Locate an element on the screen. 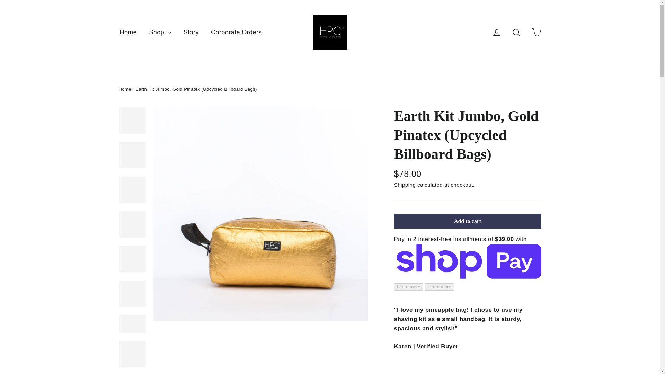 The height and width of the screenshot is (374, 665). Home is located at coordinates (128, 32).